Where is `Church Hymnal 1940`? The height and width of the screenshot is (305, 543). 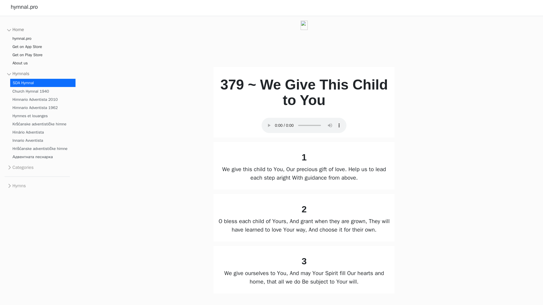 Church Hymnal 1940 is located at coordinates (43, 91).